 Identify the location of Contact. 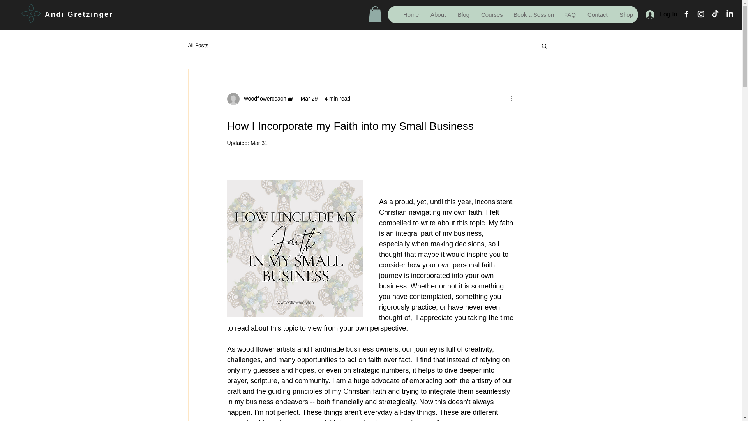
(597, 15).